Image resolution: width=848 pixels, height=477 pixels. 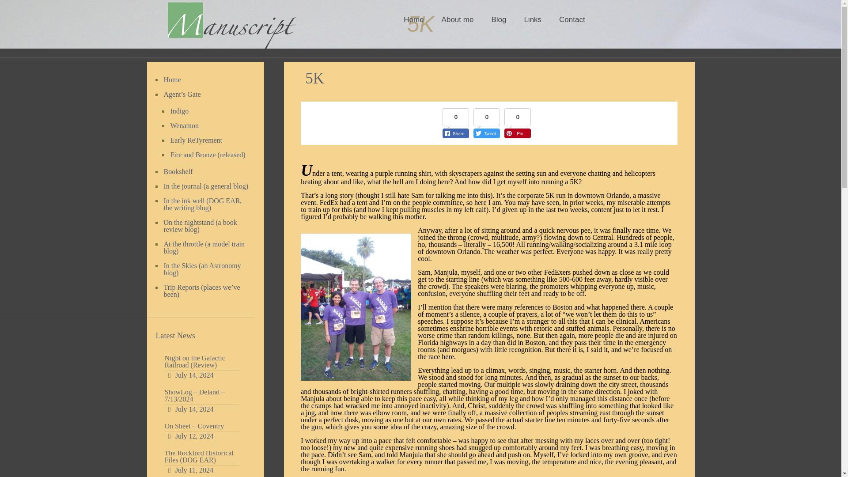 I want to click on Bookshelf, so click(x=206, y=172).